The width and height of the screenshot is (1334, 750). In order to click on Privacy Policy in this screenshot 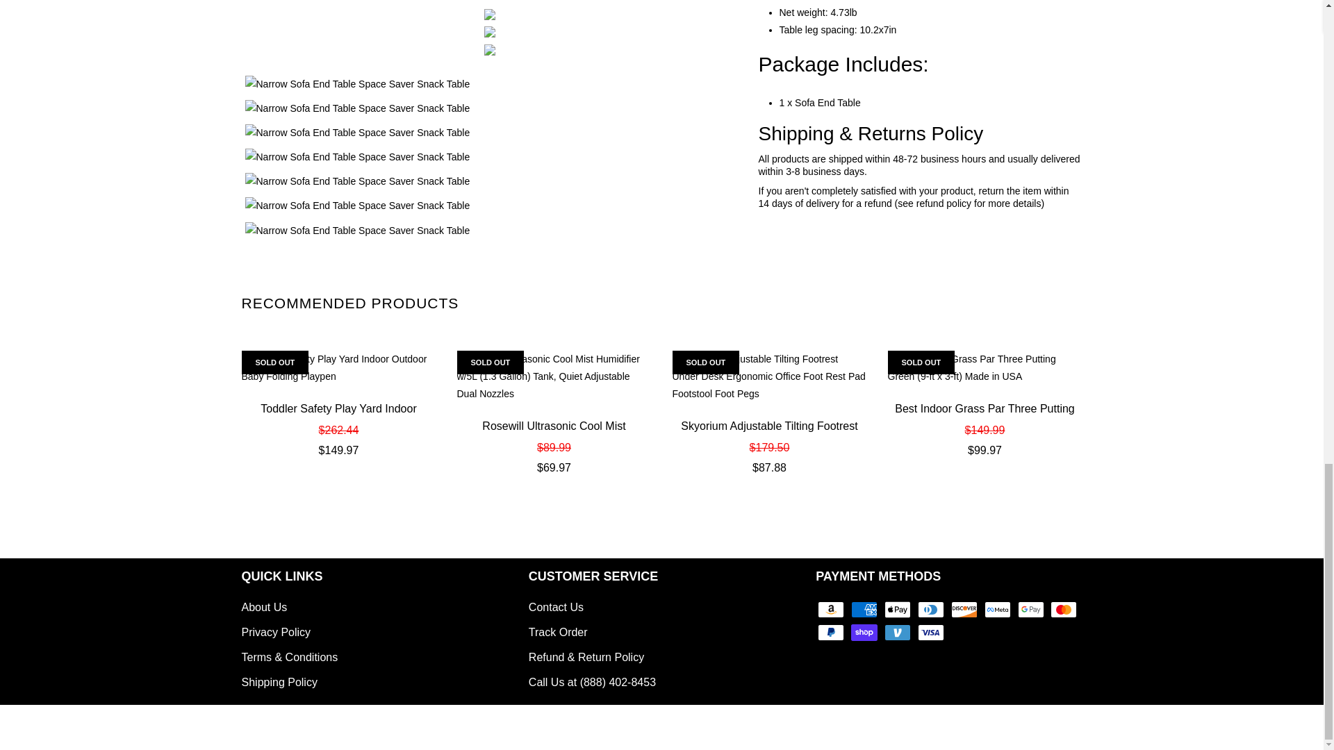, I will do `click(276, 632)`.